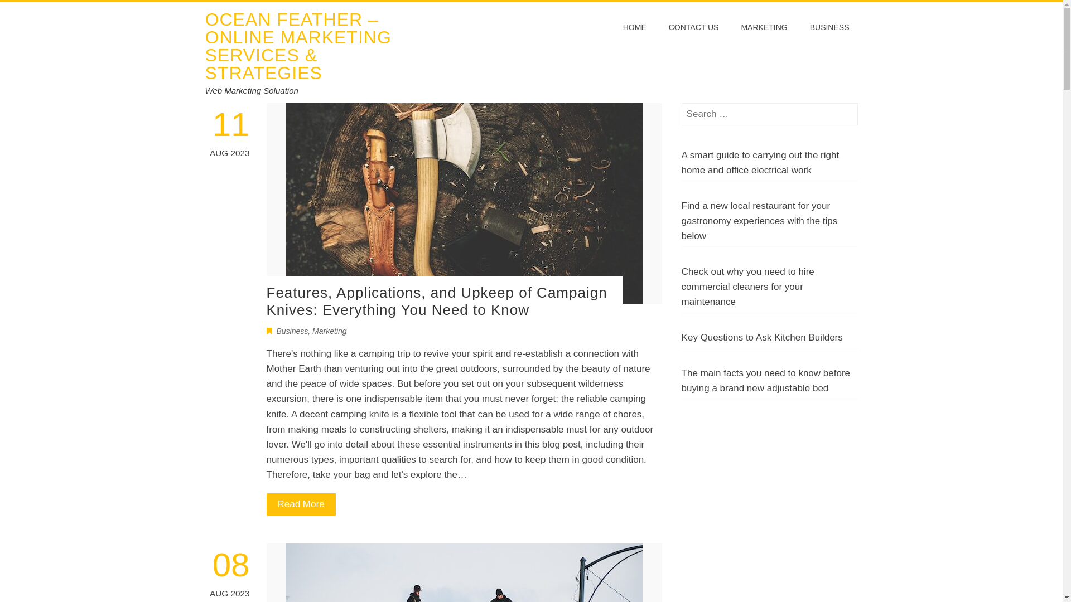 Image resolution: width=1071 pixels, height=602 pixels. I want to click on HOME, so click(635, 27).